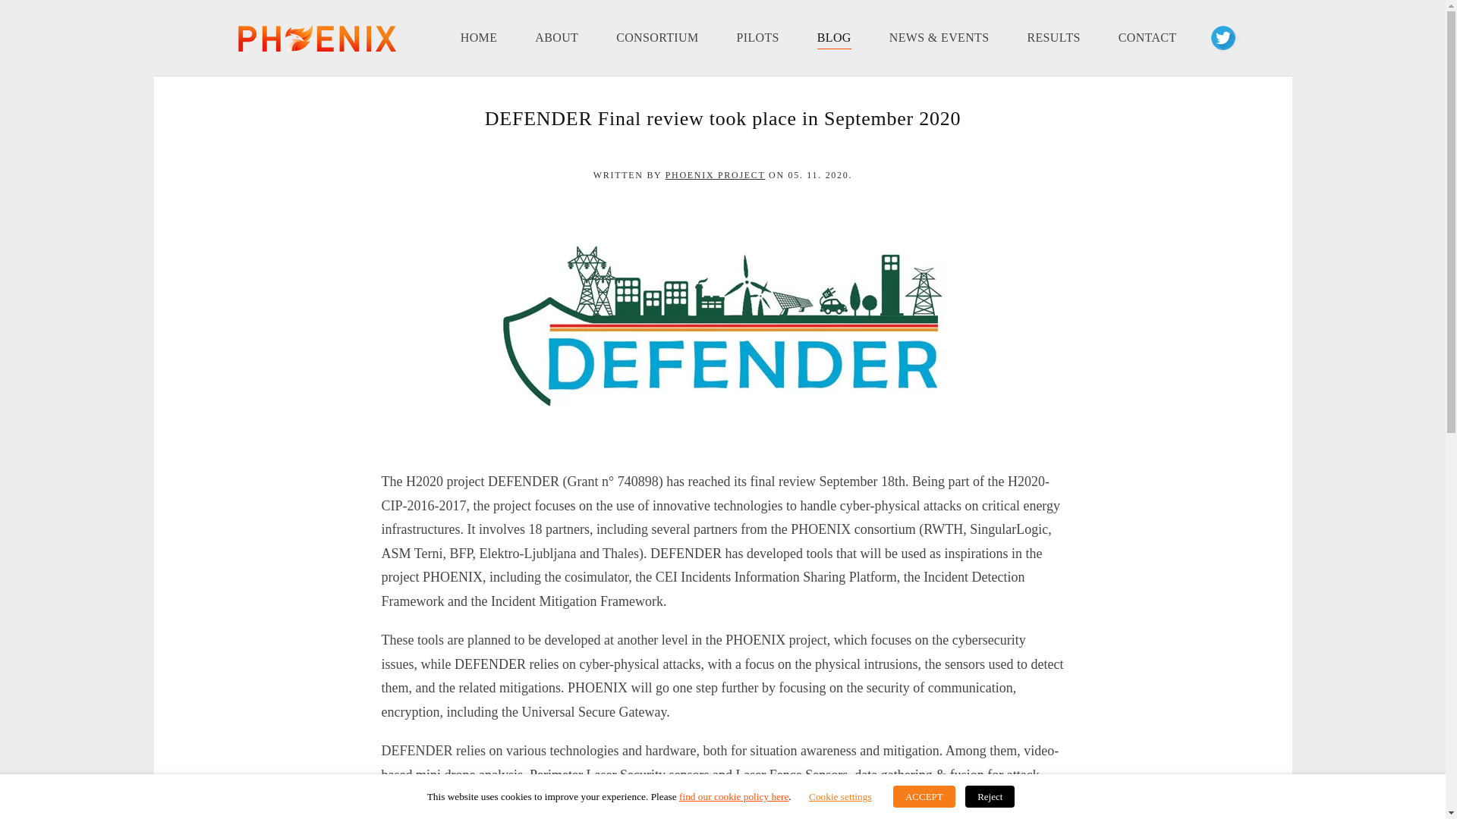 The width and height of the screenshot is (1457, 819). I want to click on CONSORTIUM, so click(657, 37).